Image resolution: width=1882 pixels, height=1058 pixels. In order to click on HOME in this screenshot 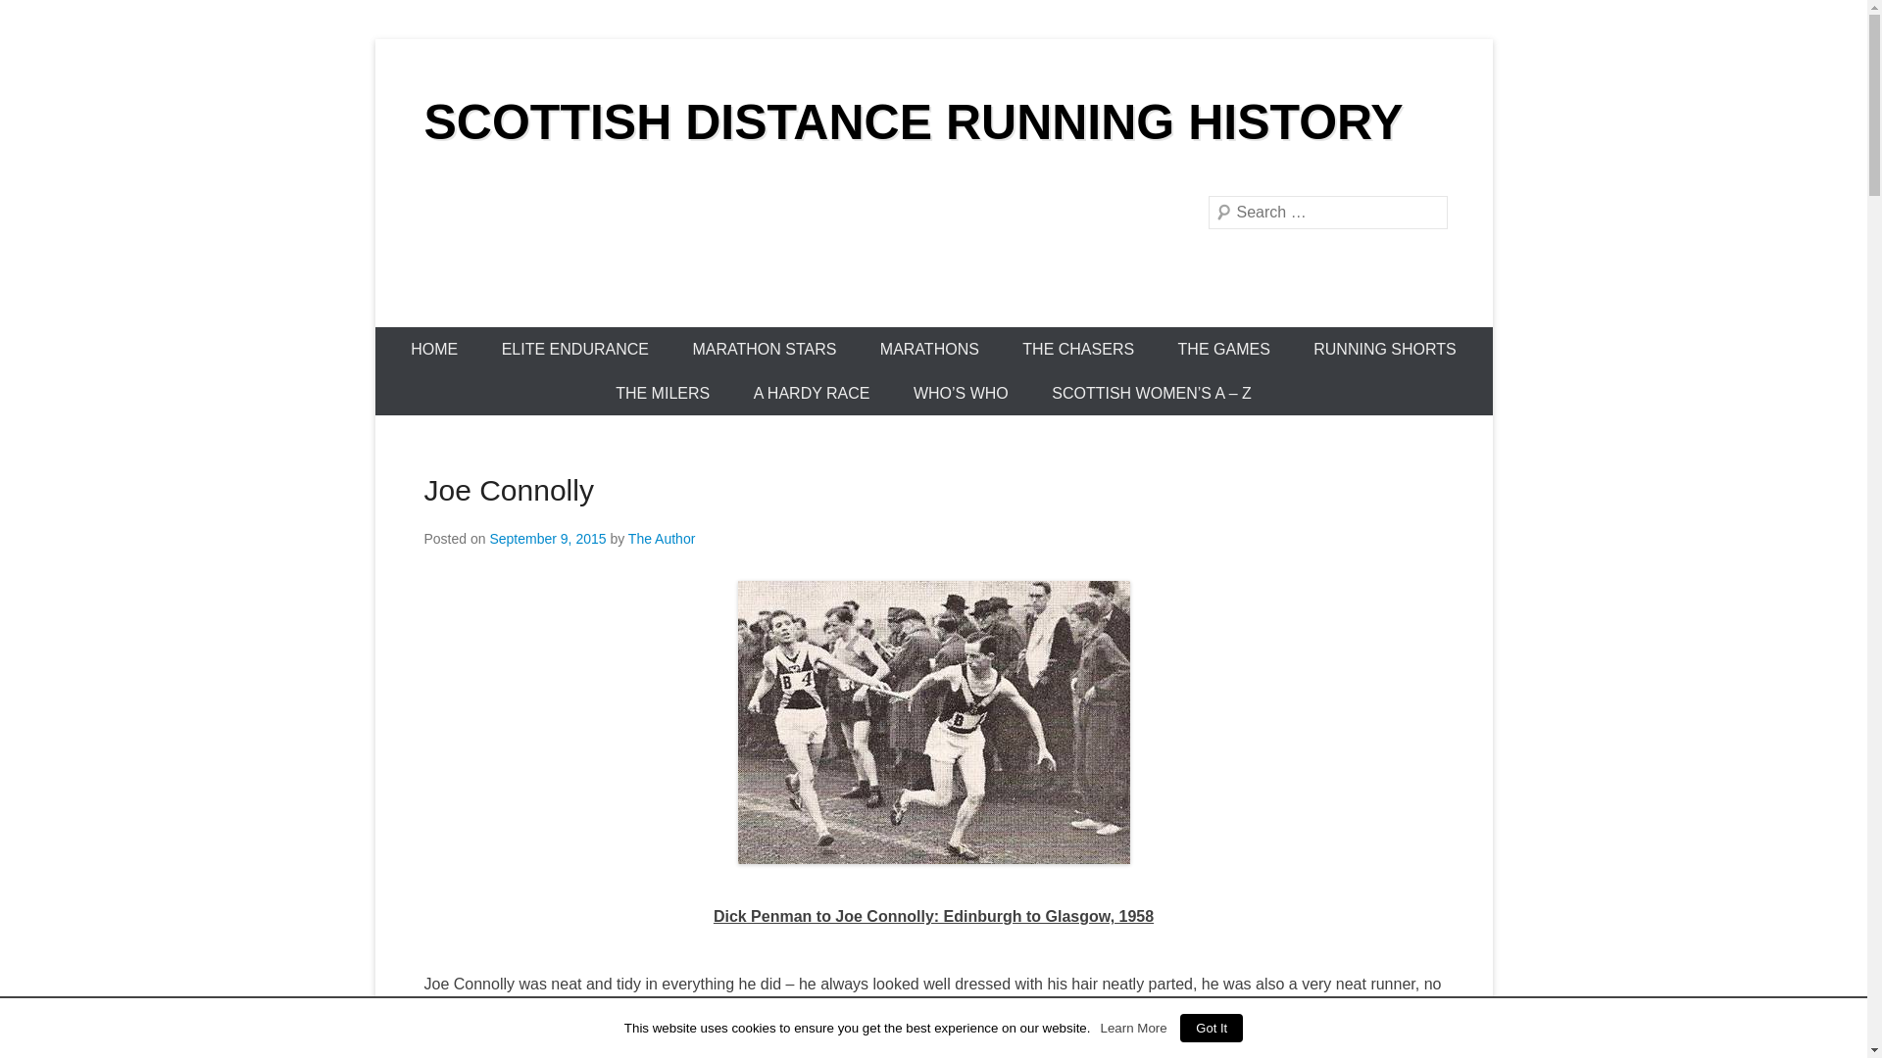, I will do `click(434, 349)`.